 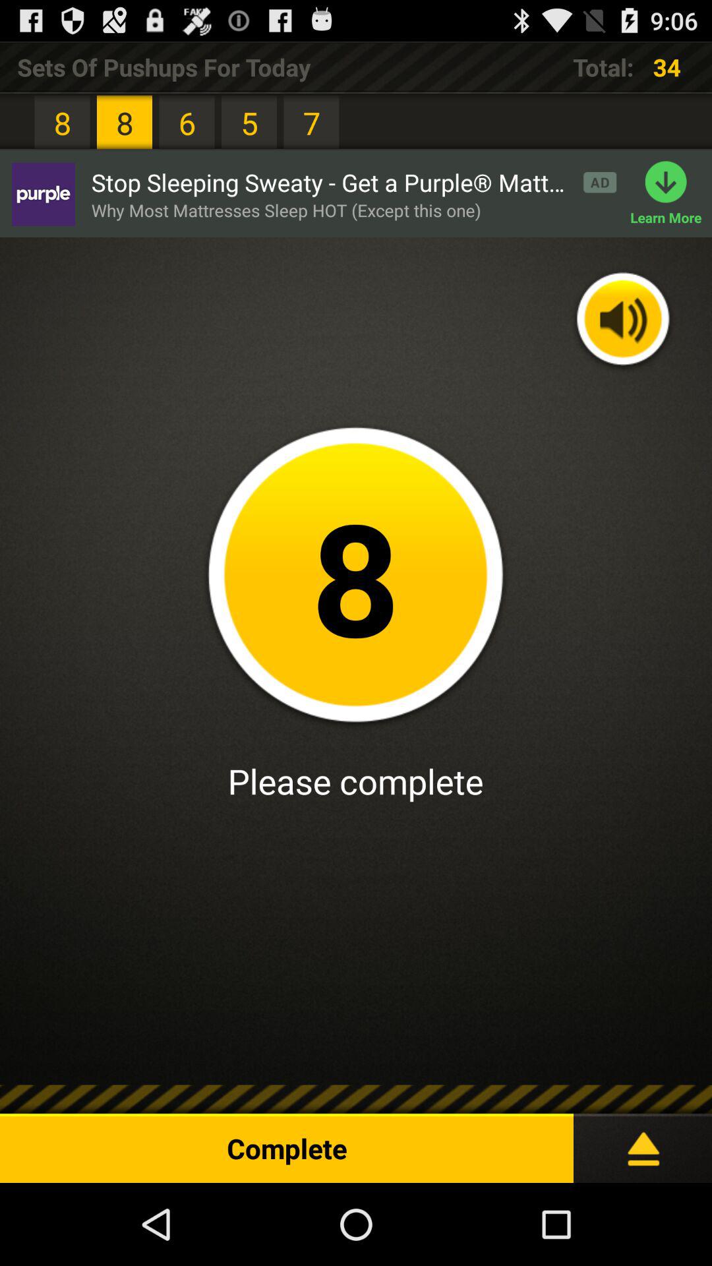 What do you see at coordinates (643, 1143) in the screenshot?
I see `click the icon at the bottom right corner` at bounding box center [643, 1143].